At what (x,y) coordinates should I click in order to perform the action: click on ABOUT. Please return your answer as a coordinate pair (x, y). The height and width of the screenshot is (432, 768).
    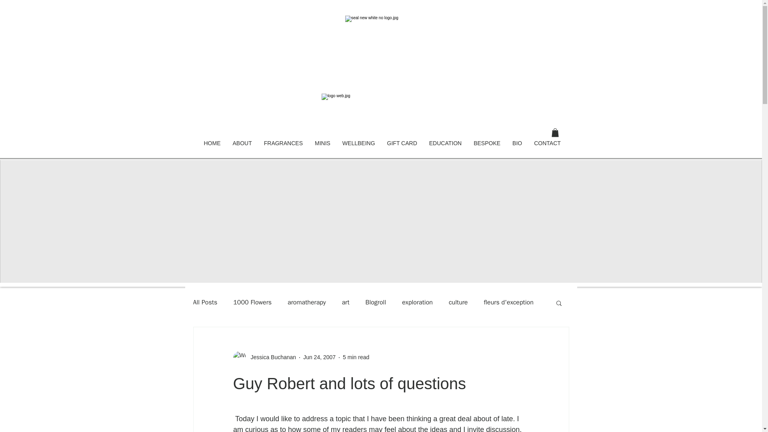
    Looking at the image, I should click on (242, 149).